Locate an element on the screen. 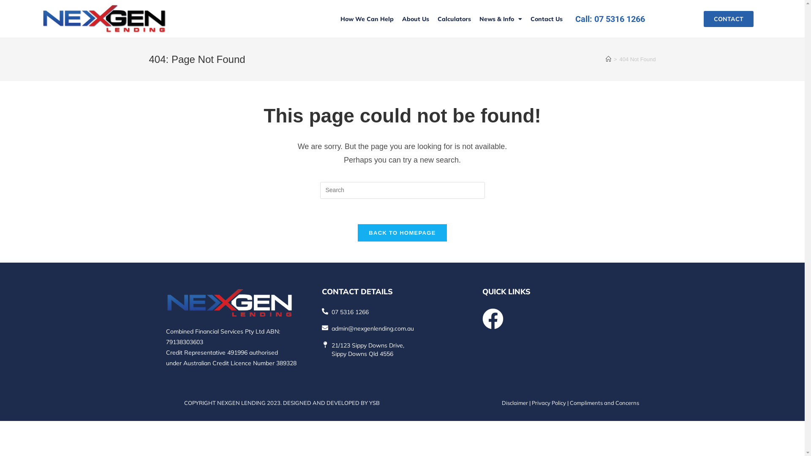 The image size is (811, 456). Compliments and Concerns is located at coordinates (604, 403).